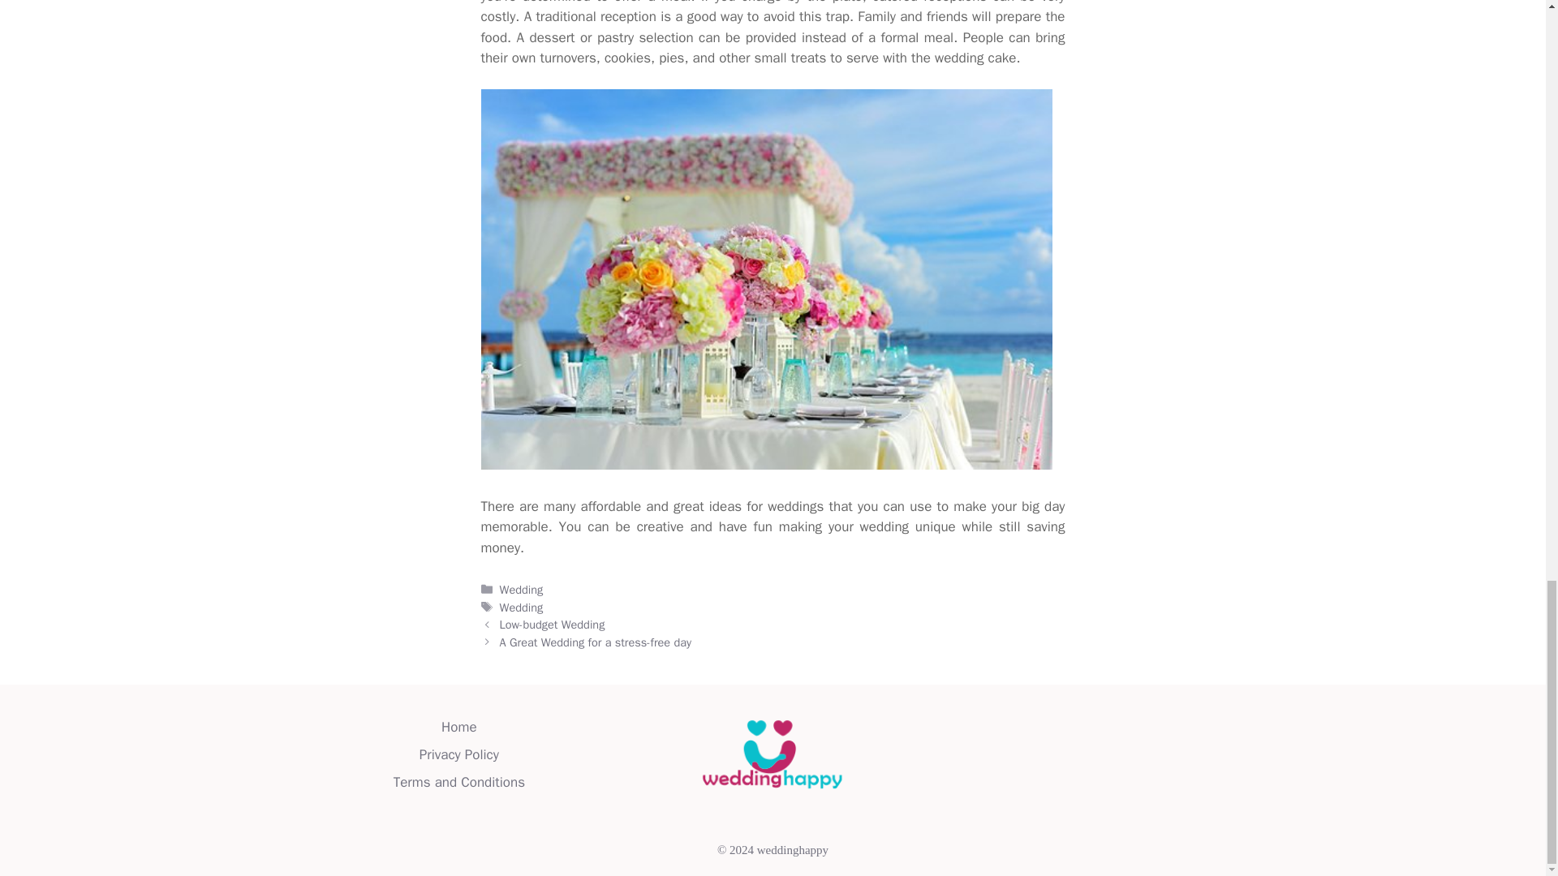  Describe the element at coordinates (553, 625) in the screenshot. I see `Low-budget Wedding` at that location.